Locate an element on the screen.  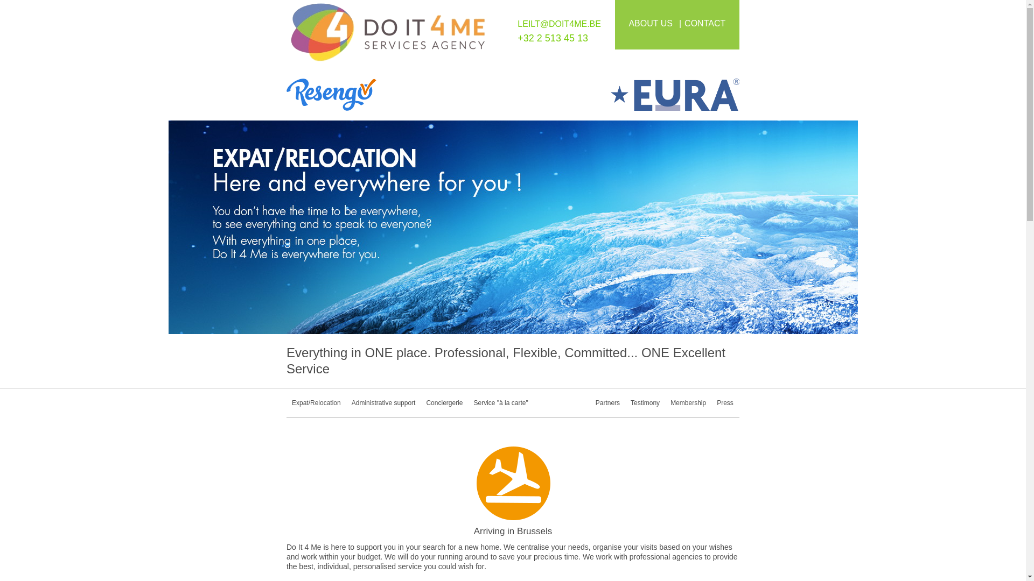
ABOUT US is located at coordinates (656, 24).